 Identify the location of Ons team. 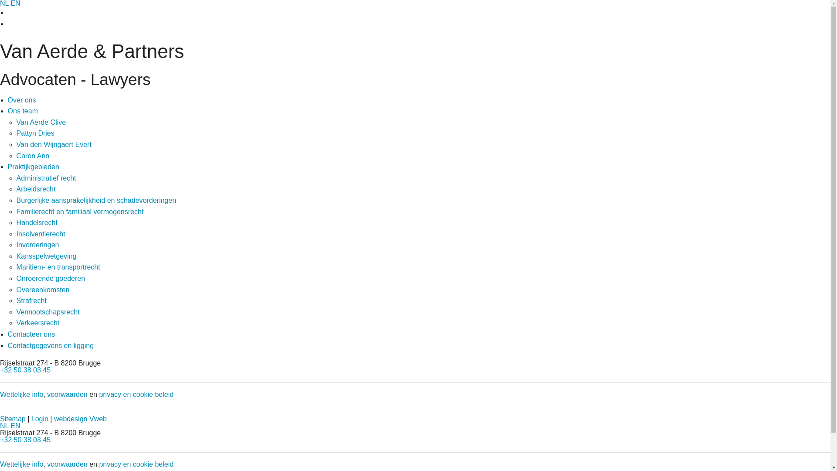
(23, 111).